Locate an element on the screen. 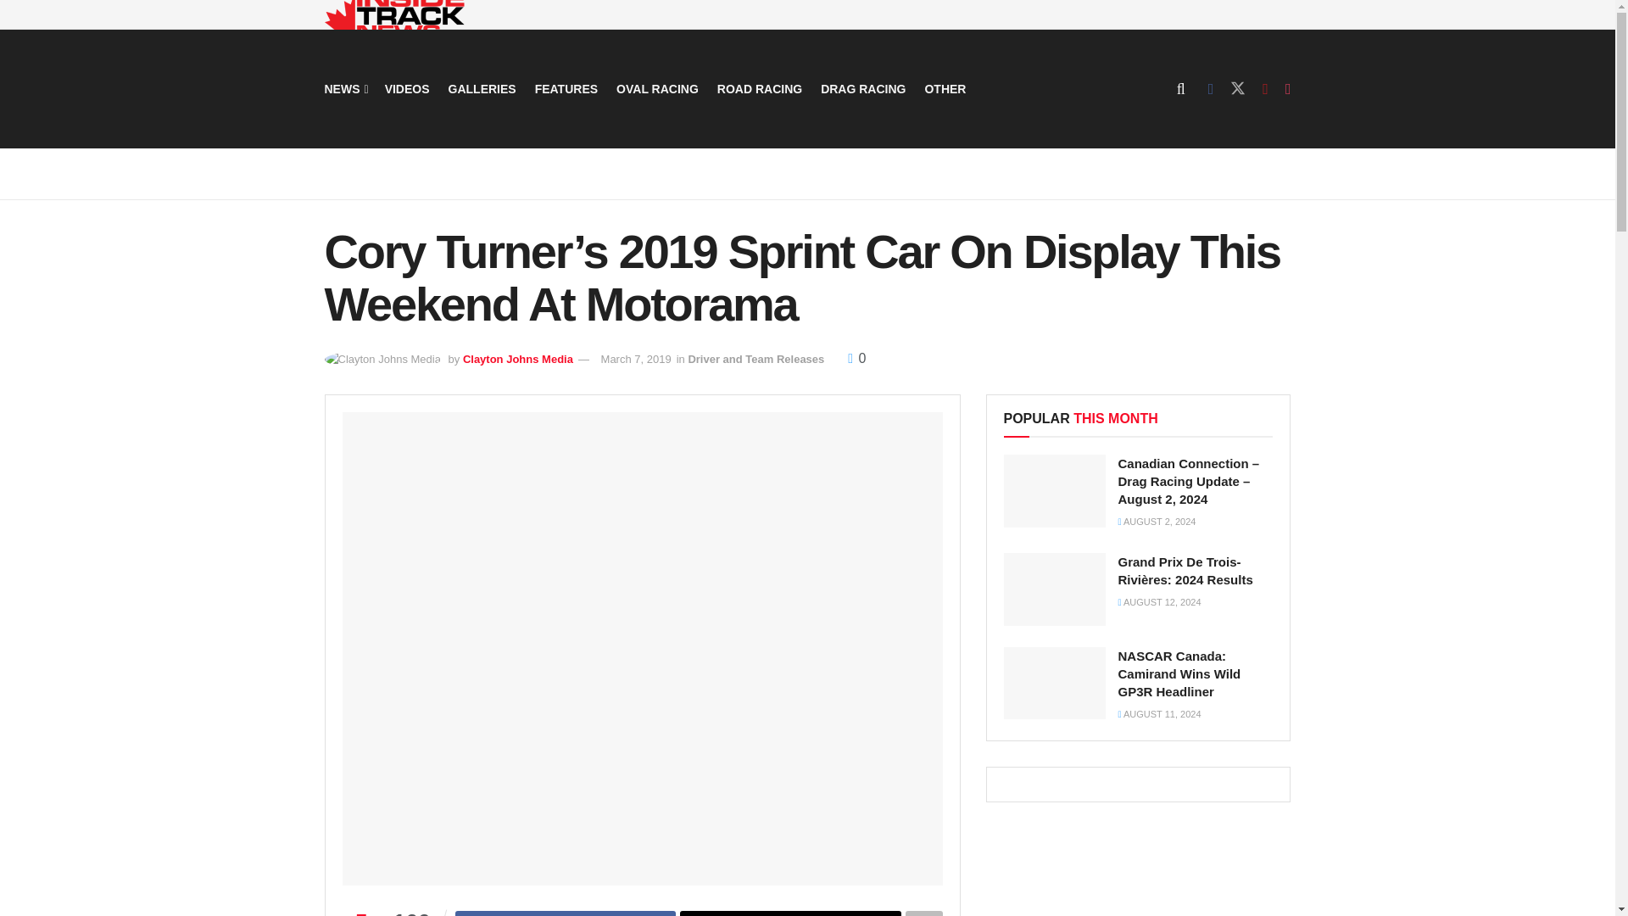 Image resolution: width=1628 pixels, height=916 pixels. GALLERIES is located at coordinates (482, 88).